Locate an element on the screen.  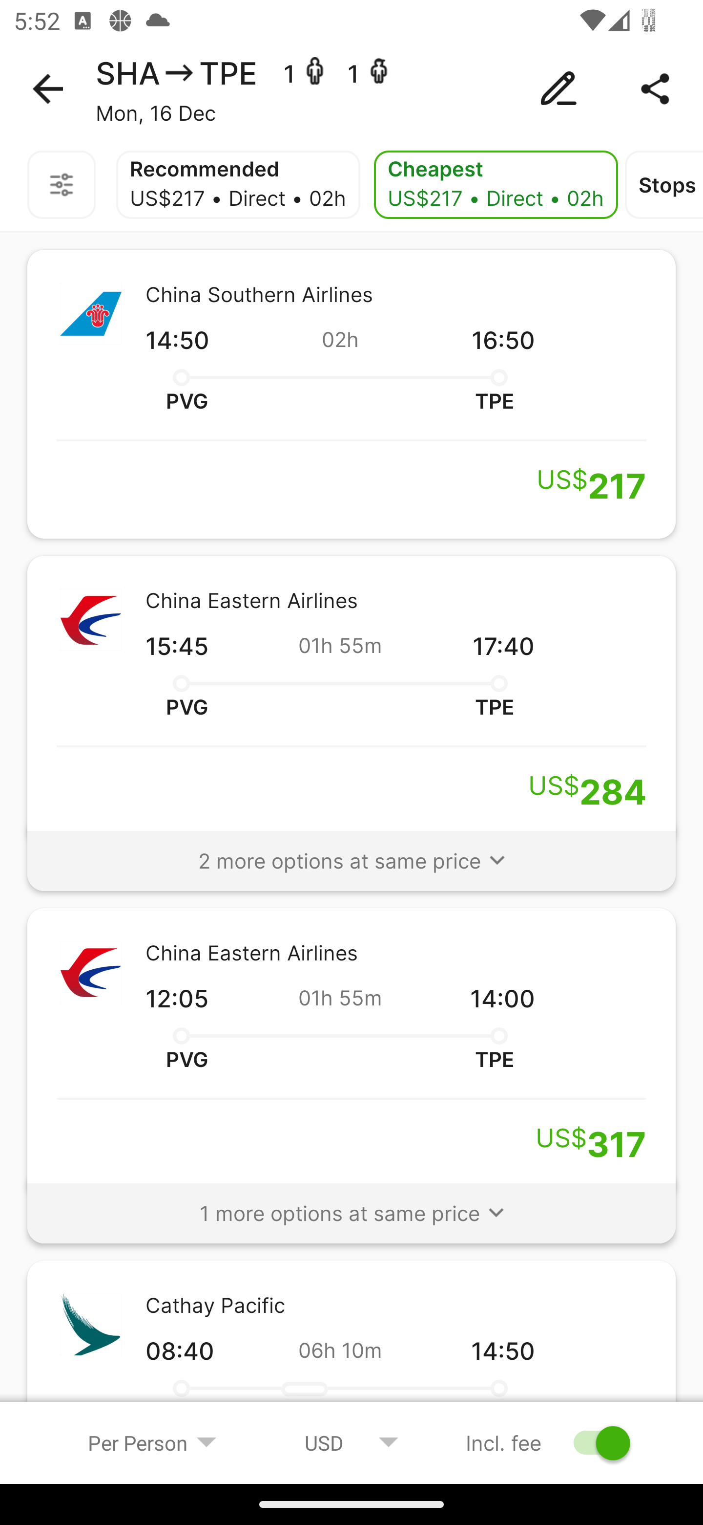
Cathay Pacific 08:40 06h 10m 14:50 PVG HKG TPE is located at coordinates (351, 1352).